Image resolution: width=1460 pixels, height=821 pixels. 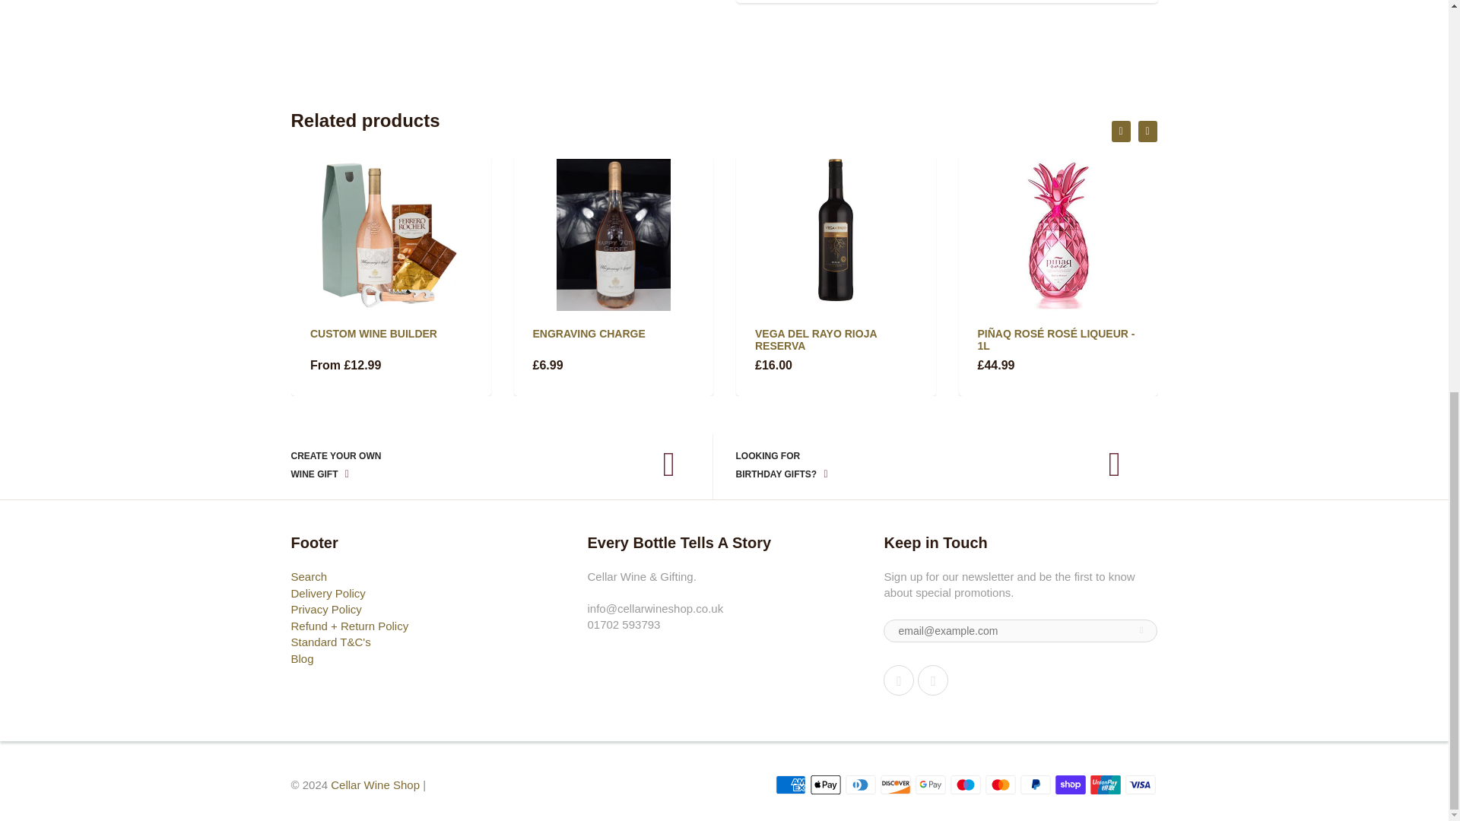 What do you see at coordinates (861, 785) in the screenshot?
I see `Diners Club` at bounding box center [861, 785].